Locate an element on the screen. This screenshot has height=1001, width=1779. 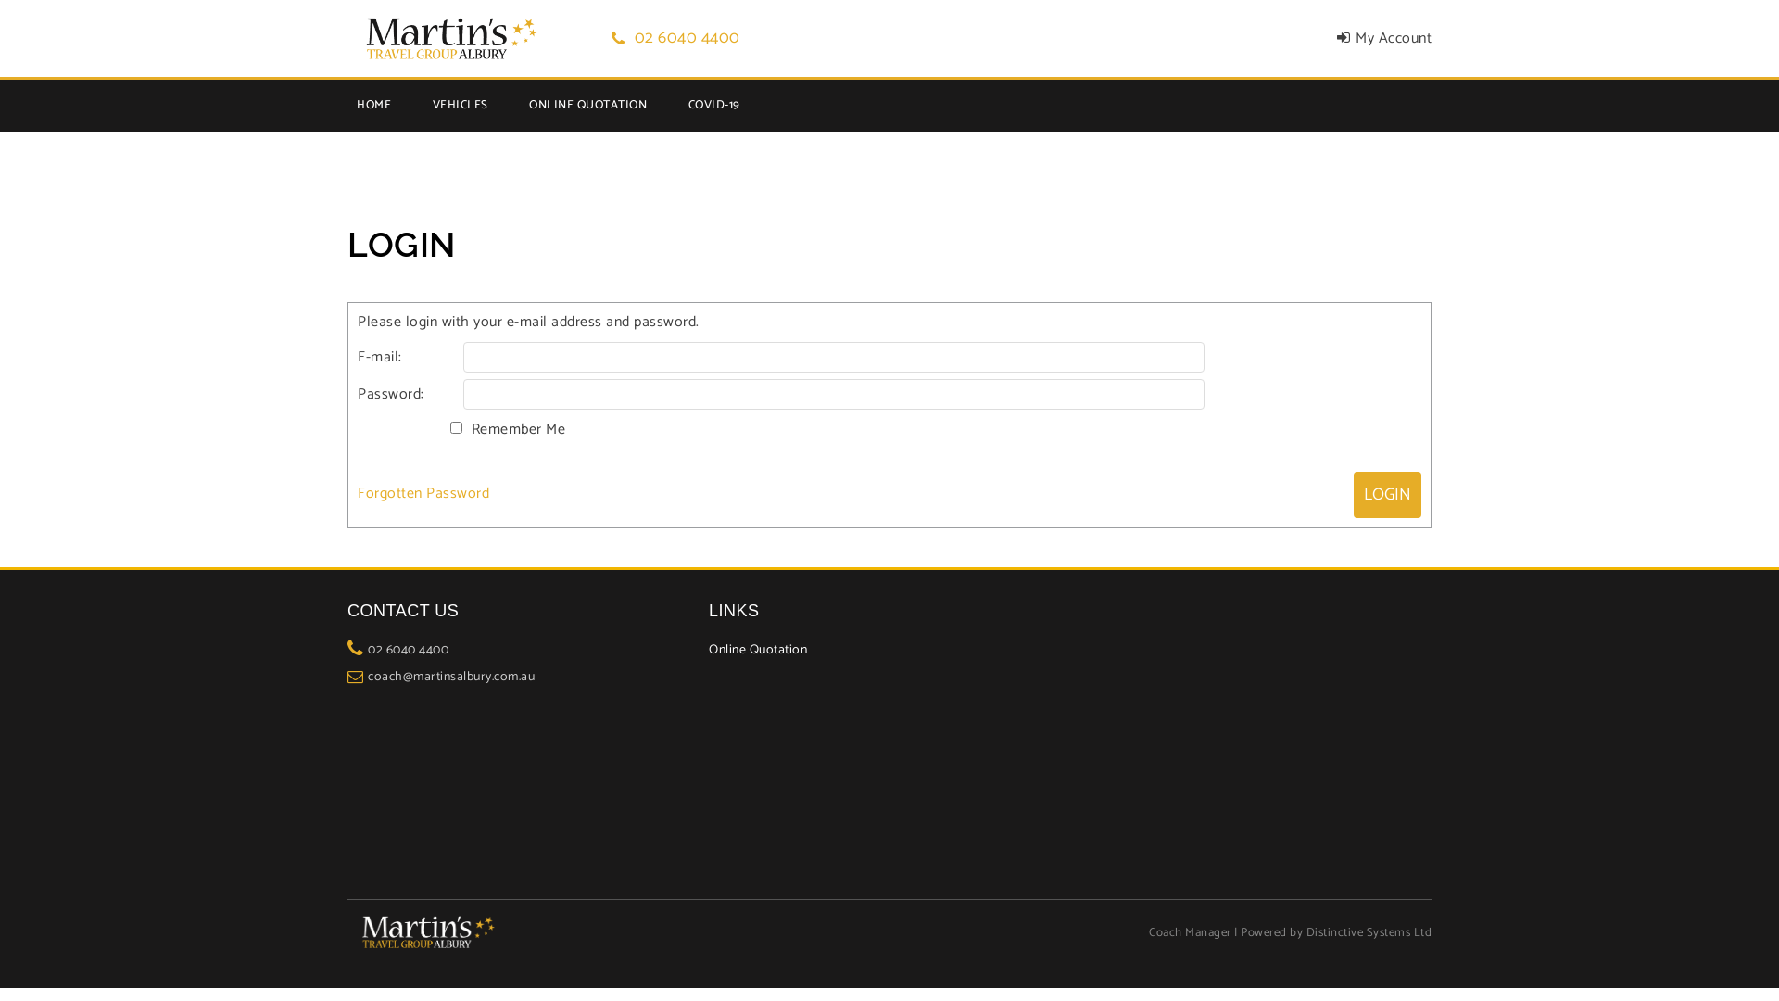
coach@martinsalbury.com.au is located at coordinates (451, 677).